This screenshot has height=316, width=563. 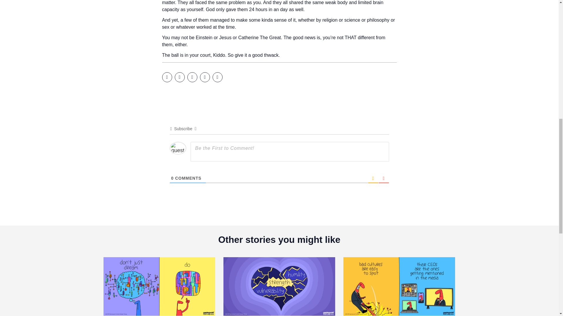 I want to click on Share this on Facebook, so click(x=167, y=77).